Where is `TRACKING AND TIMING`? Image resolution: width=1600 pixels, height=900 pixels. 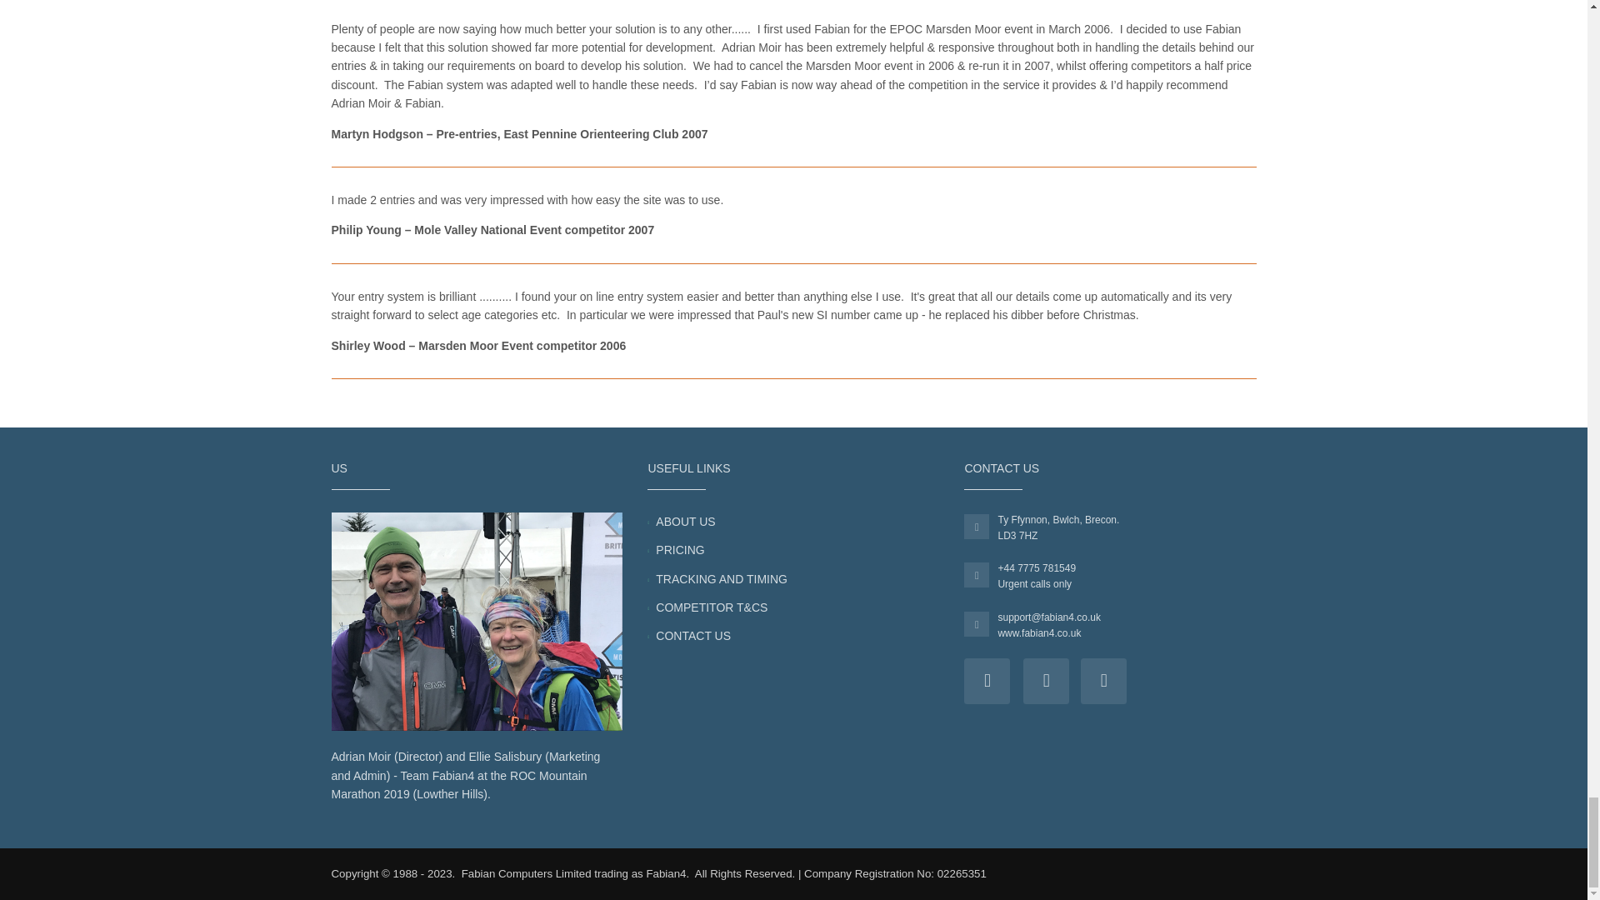
TRACKING AND TIMING is located at coordinates (722, 578).